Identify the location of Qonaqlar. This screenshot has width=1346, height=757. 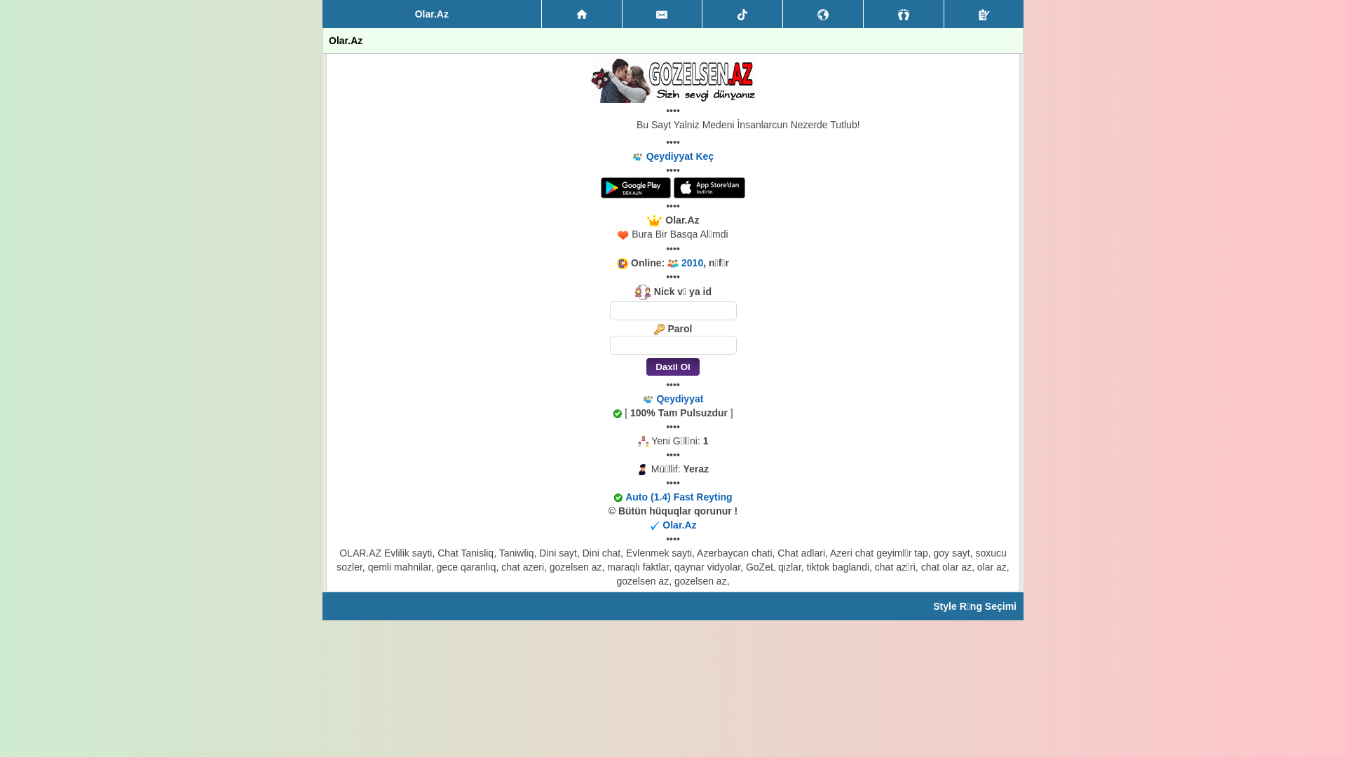
(904, 14).